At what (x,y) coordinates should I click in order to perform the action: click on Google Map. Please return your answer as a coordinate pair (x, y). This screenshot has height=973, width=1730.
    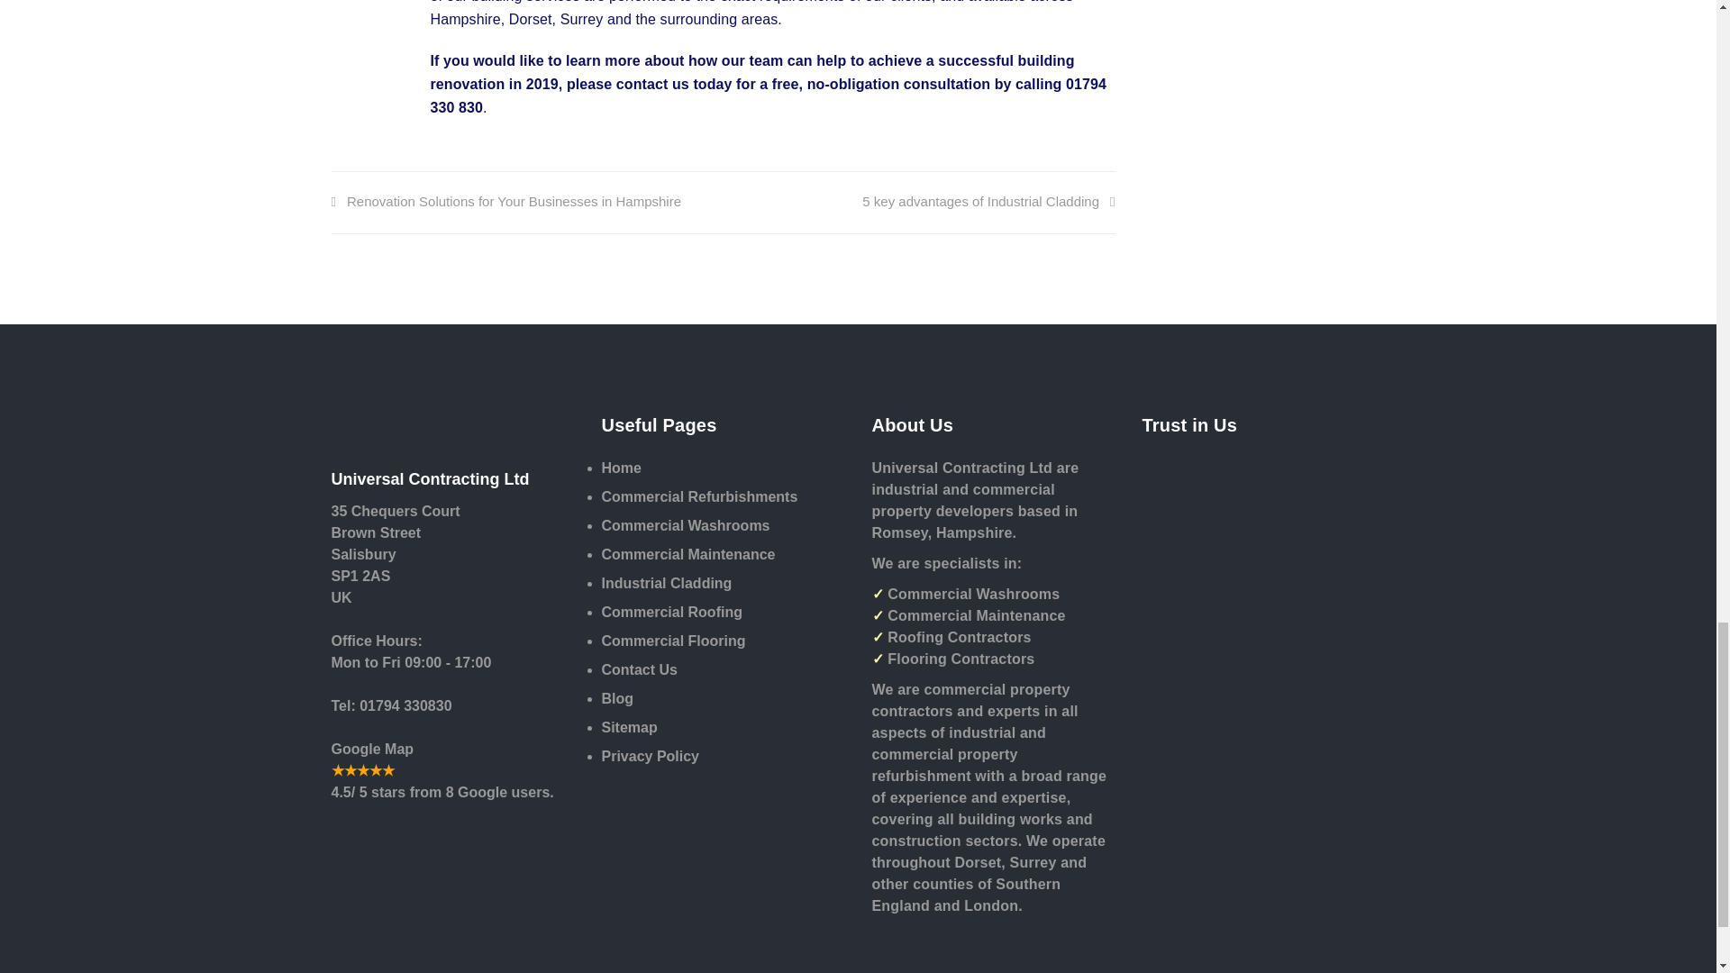
    Looking at the image, I should click on (373, 748).